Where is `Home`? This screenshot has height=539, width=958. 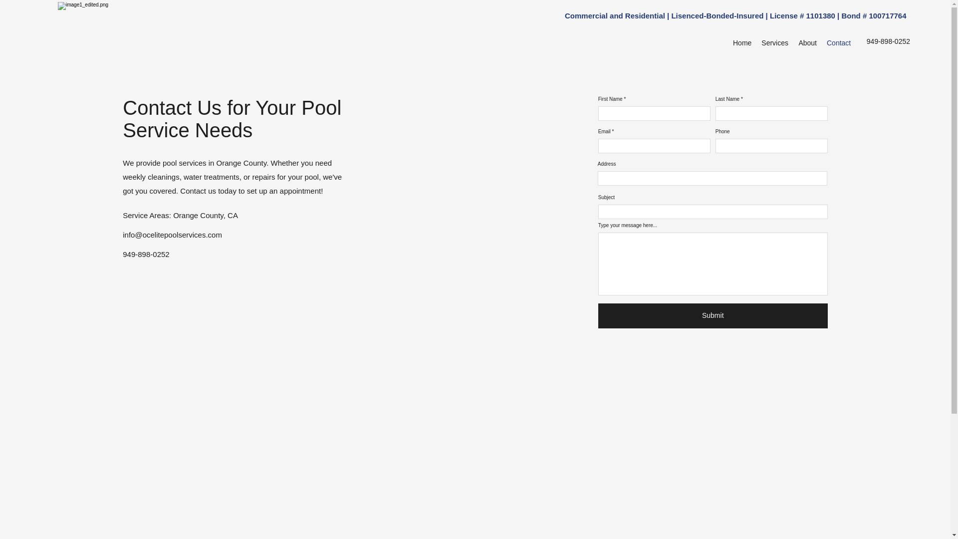
Home is located at coordinates (742, 43).